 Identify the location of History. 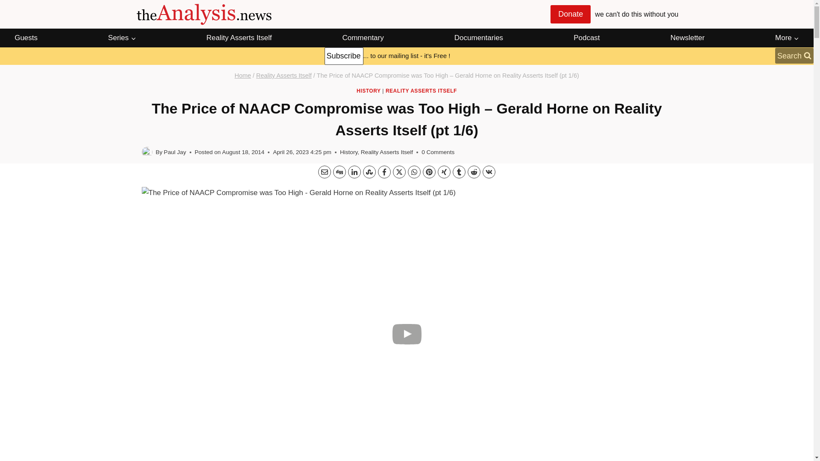
(348, 152).